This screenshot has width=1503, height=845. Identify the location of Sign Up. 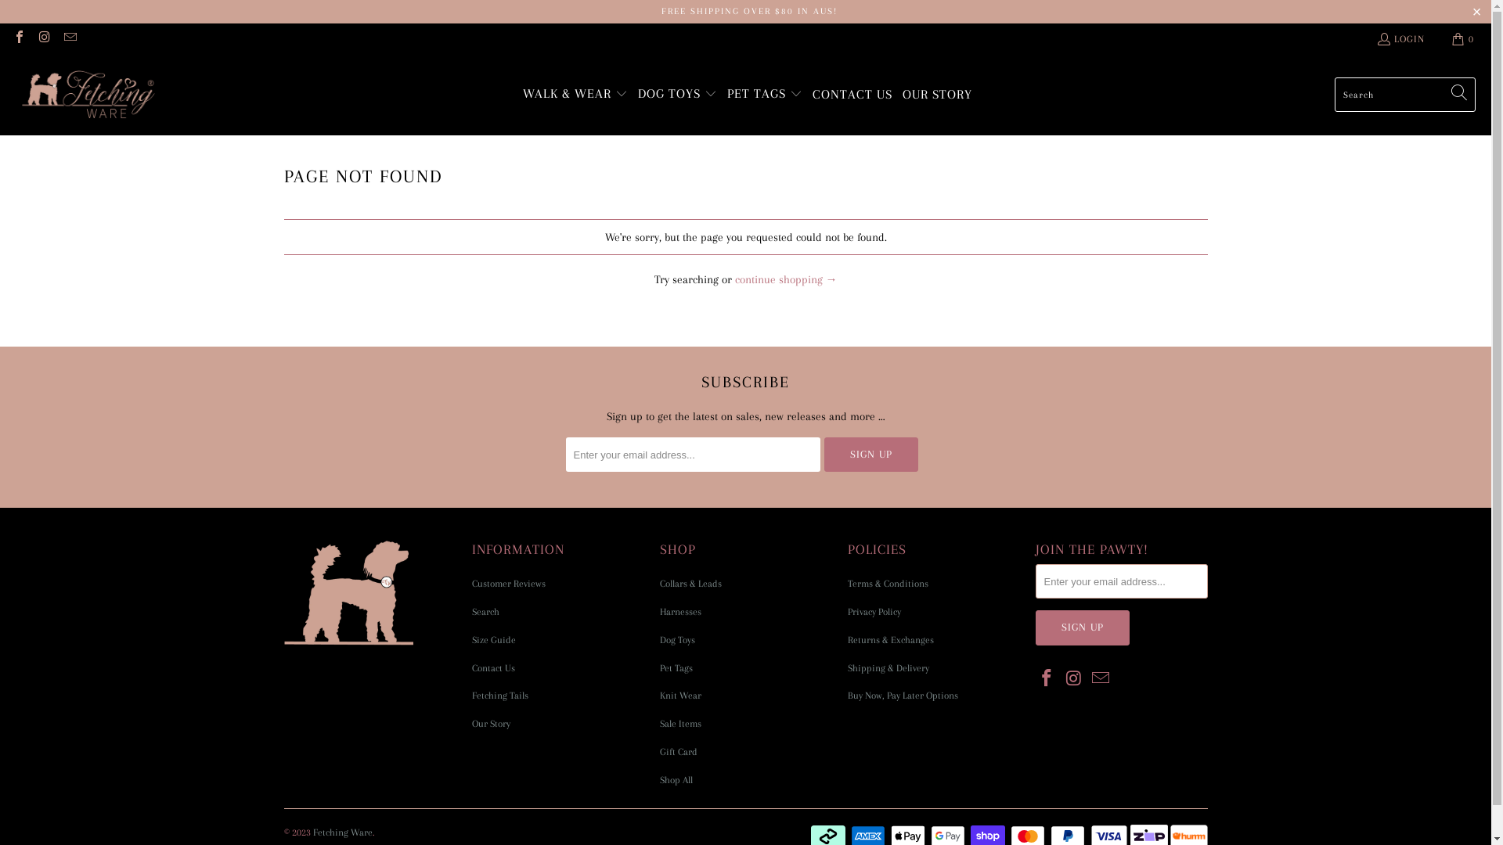
(870, 455).